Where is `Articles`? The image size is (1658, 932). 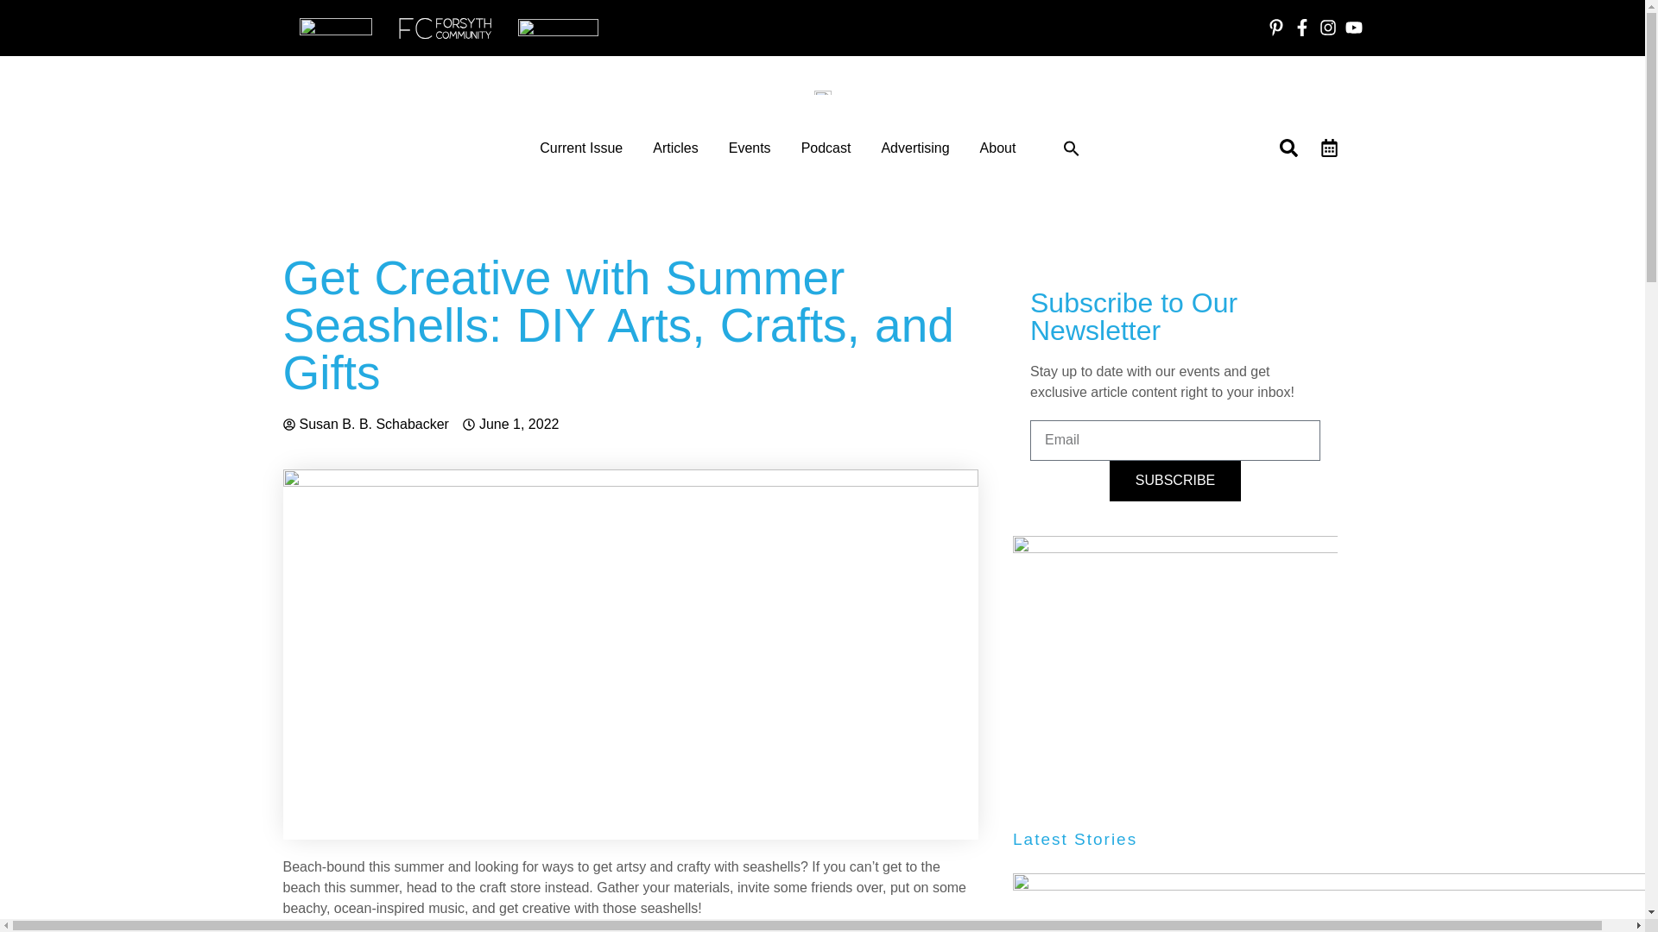
Articles is located at coordinates (675, 148).